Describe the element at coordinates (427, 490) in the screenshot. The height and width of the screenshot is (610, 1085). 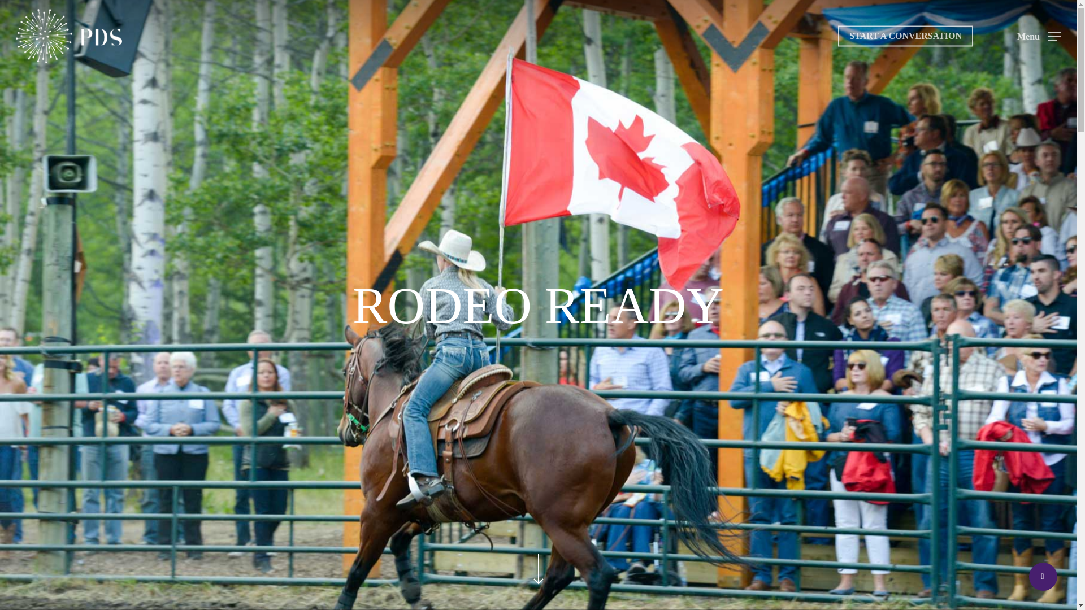
I see `Subscribe` at that location.